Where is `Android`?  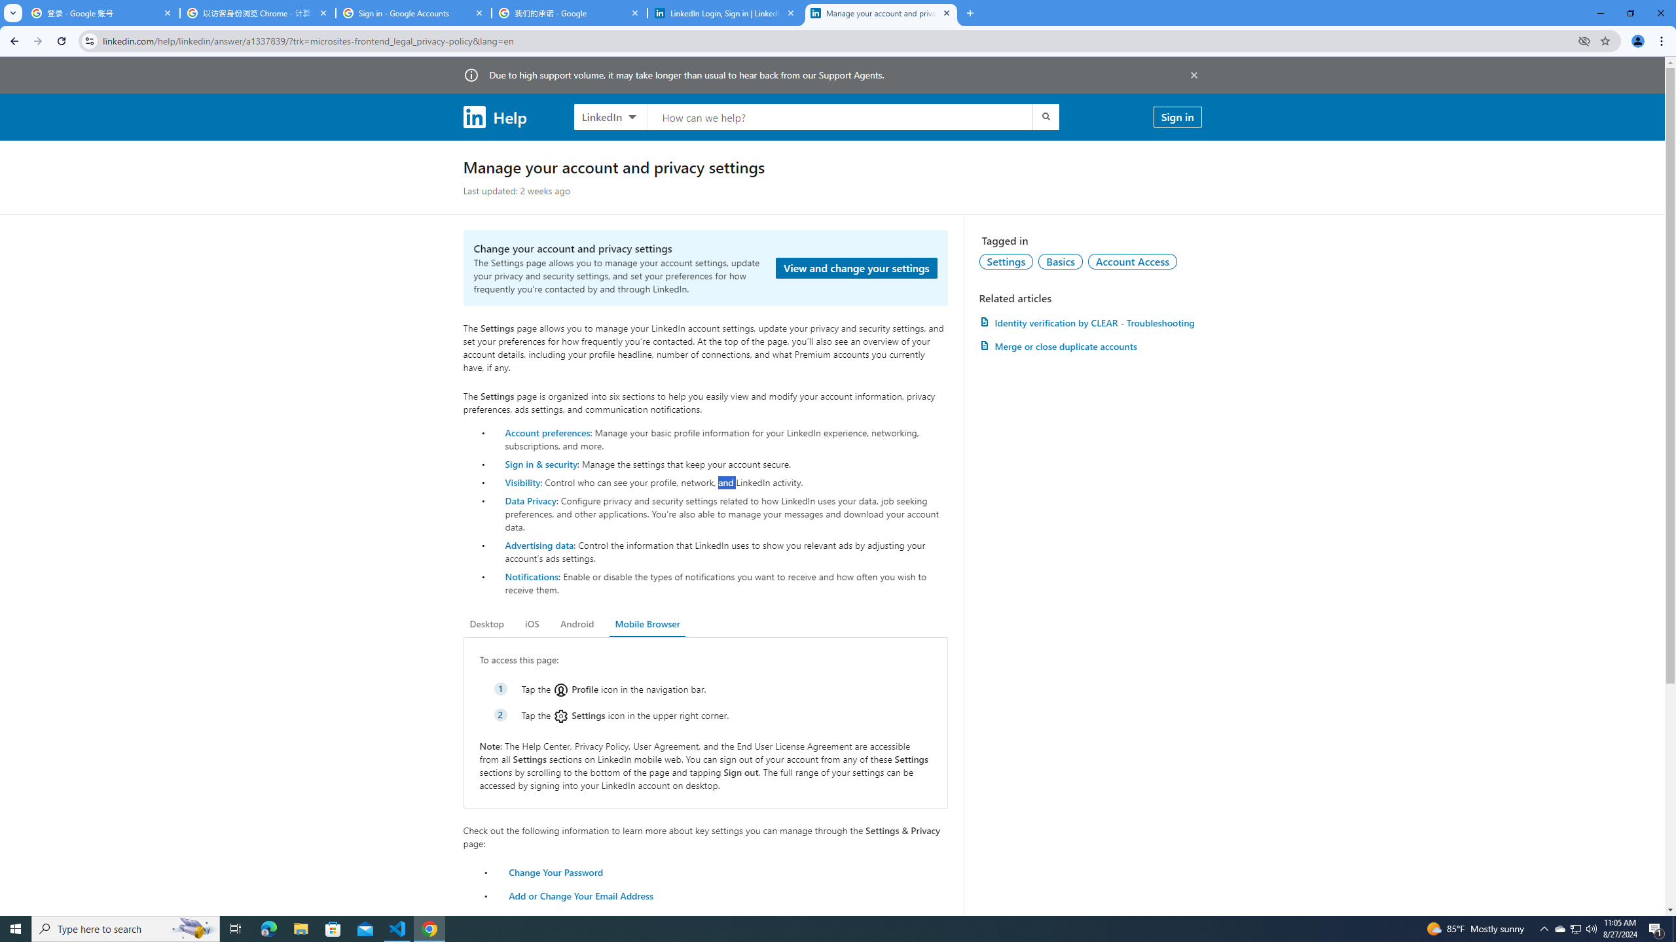 Android is located at coordinates (577, 624).